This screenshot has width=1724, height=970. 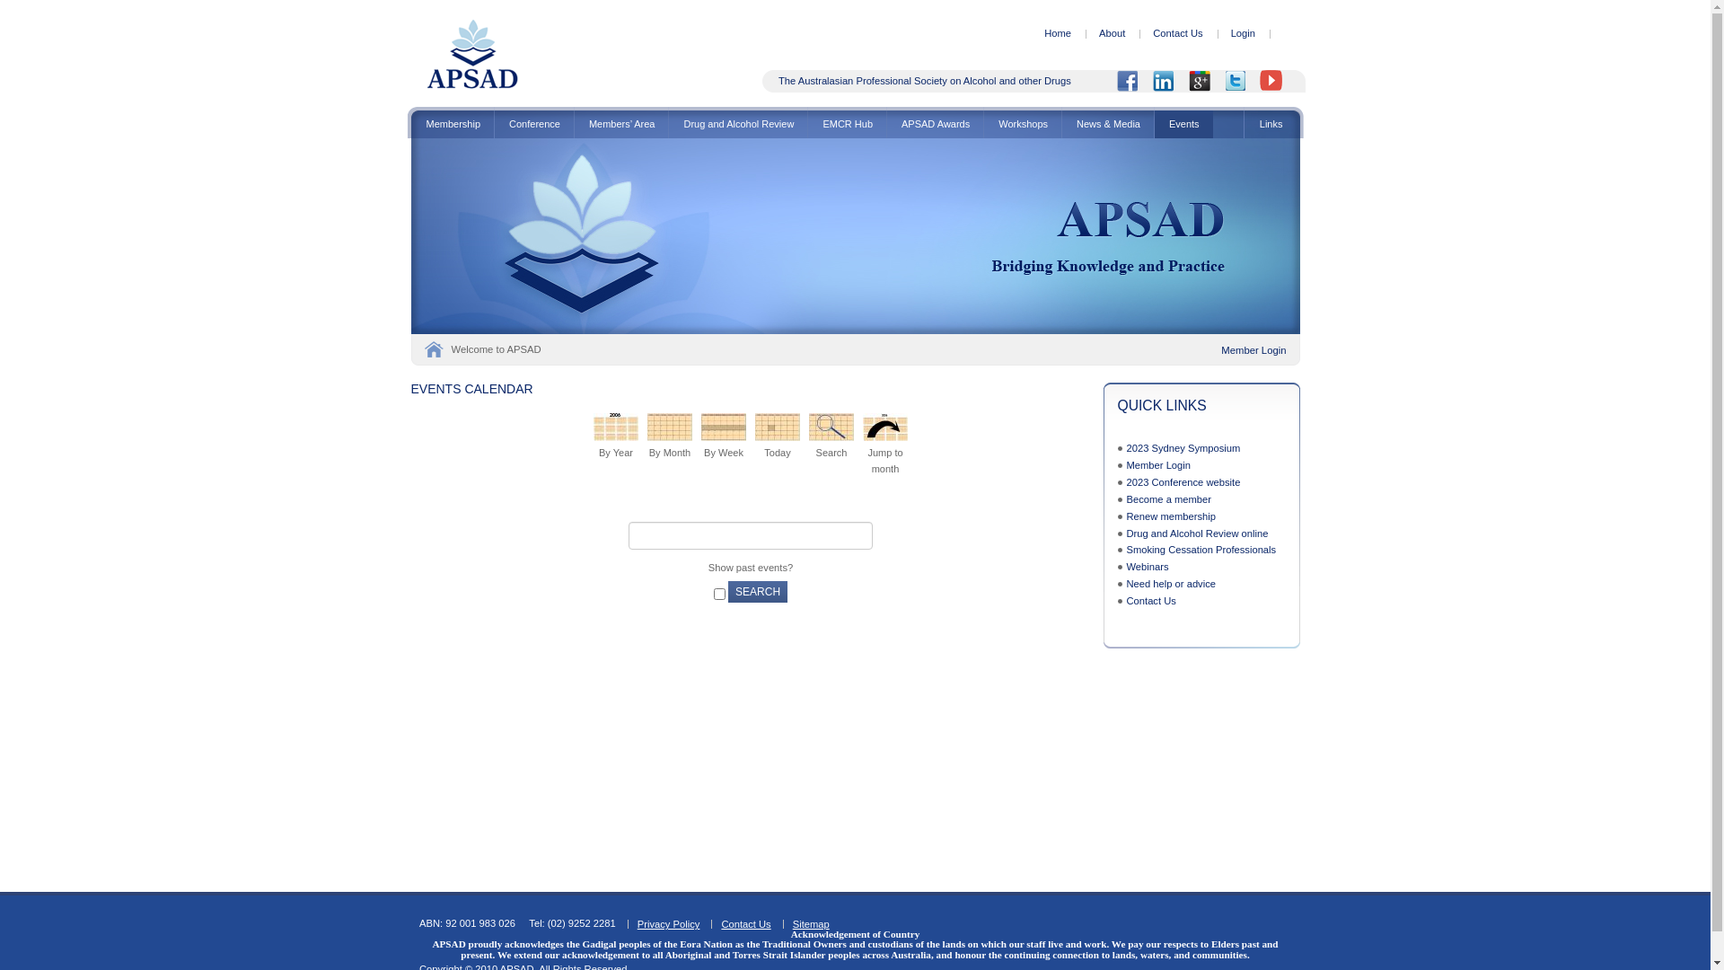 I want to click on Today, so click(x=778, y=428).